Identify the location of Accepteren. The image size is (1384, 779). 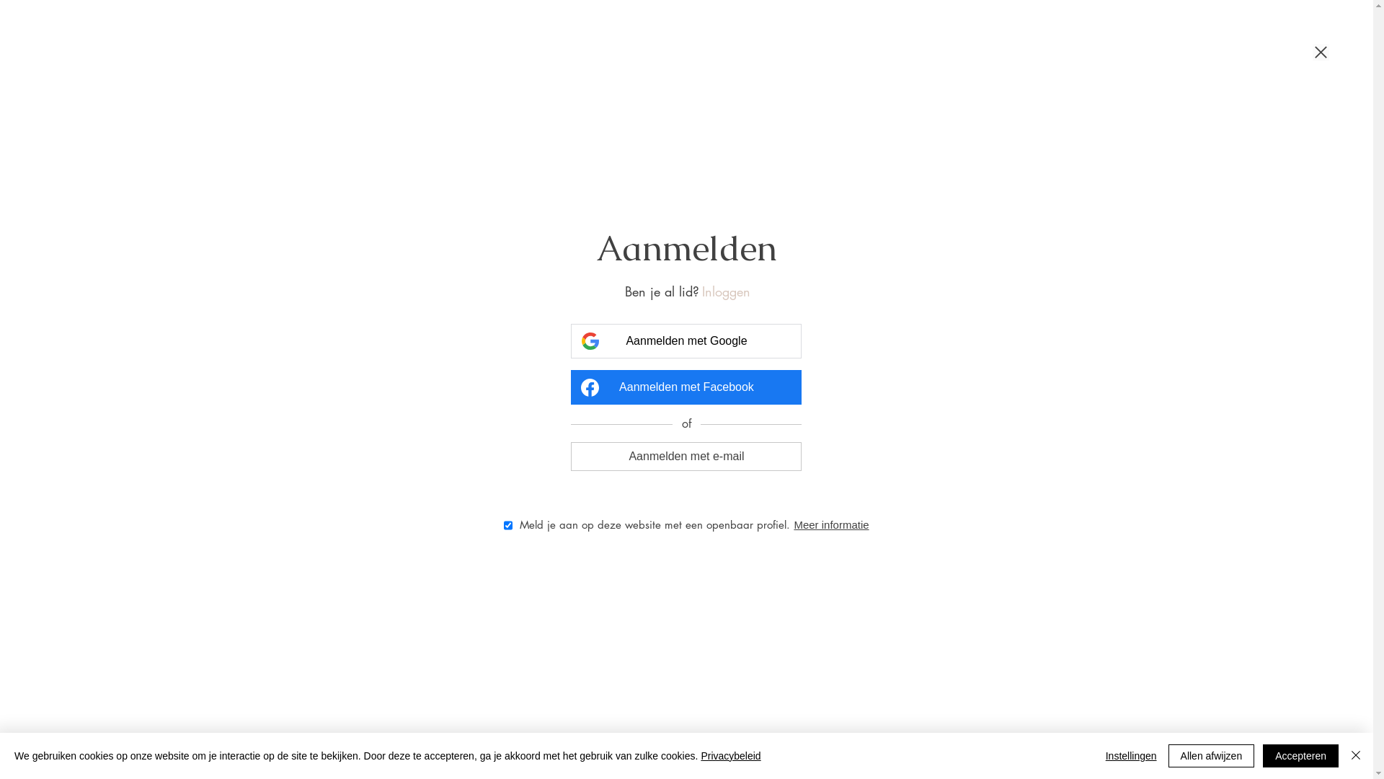
(1300, 756).